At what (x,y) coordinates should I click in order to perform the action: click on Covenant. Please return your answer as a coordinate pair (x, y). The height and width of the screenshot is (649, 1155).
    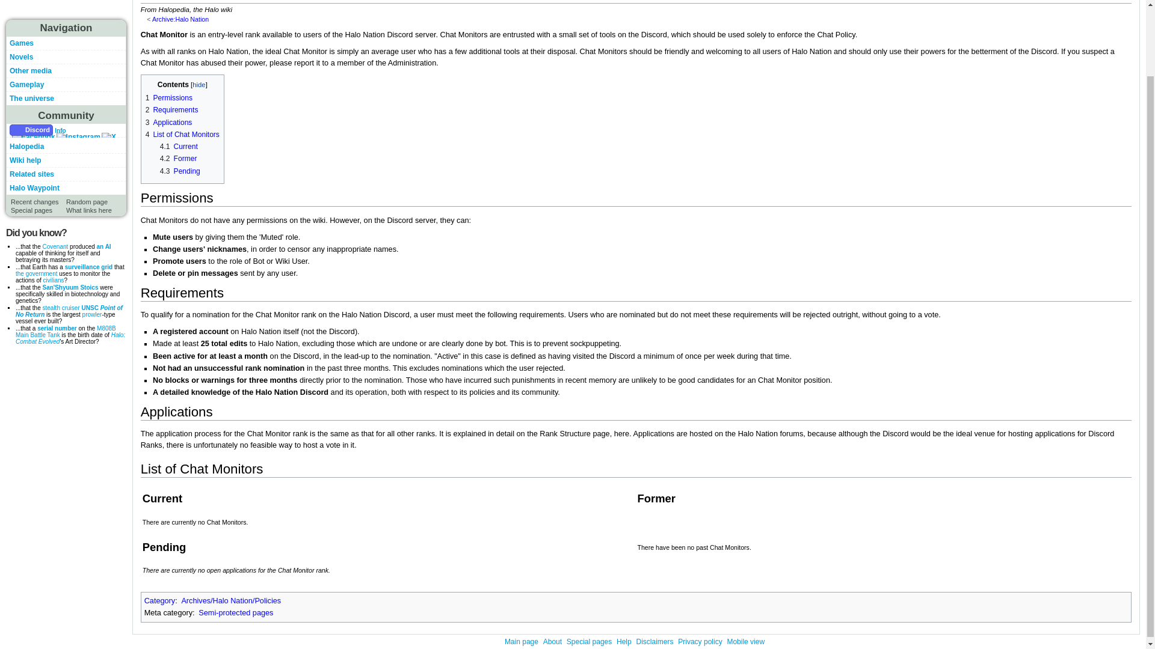
    Looking at the image, I should click on (55, 246).